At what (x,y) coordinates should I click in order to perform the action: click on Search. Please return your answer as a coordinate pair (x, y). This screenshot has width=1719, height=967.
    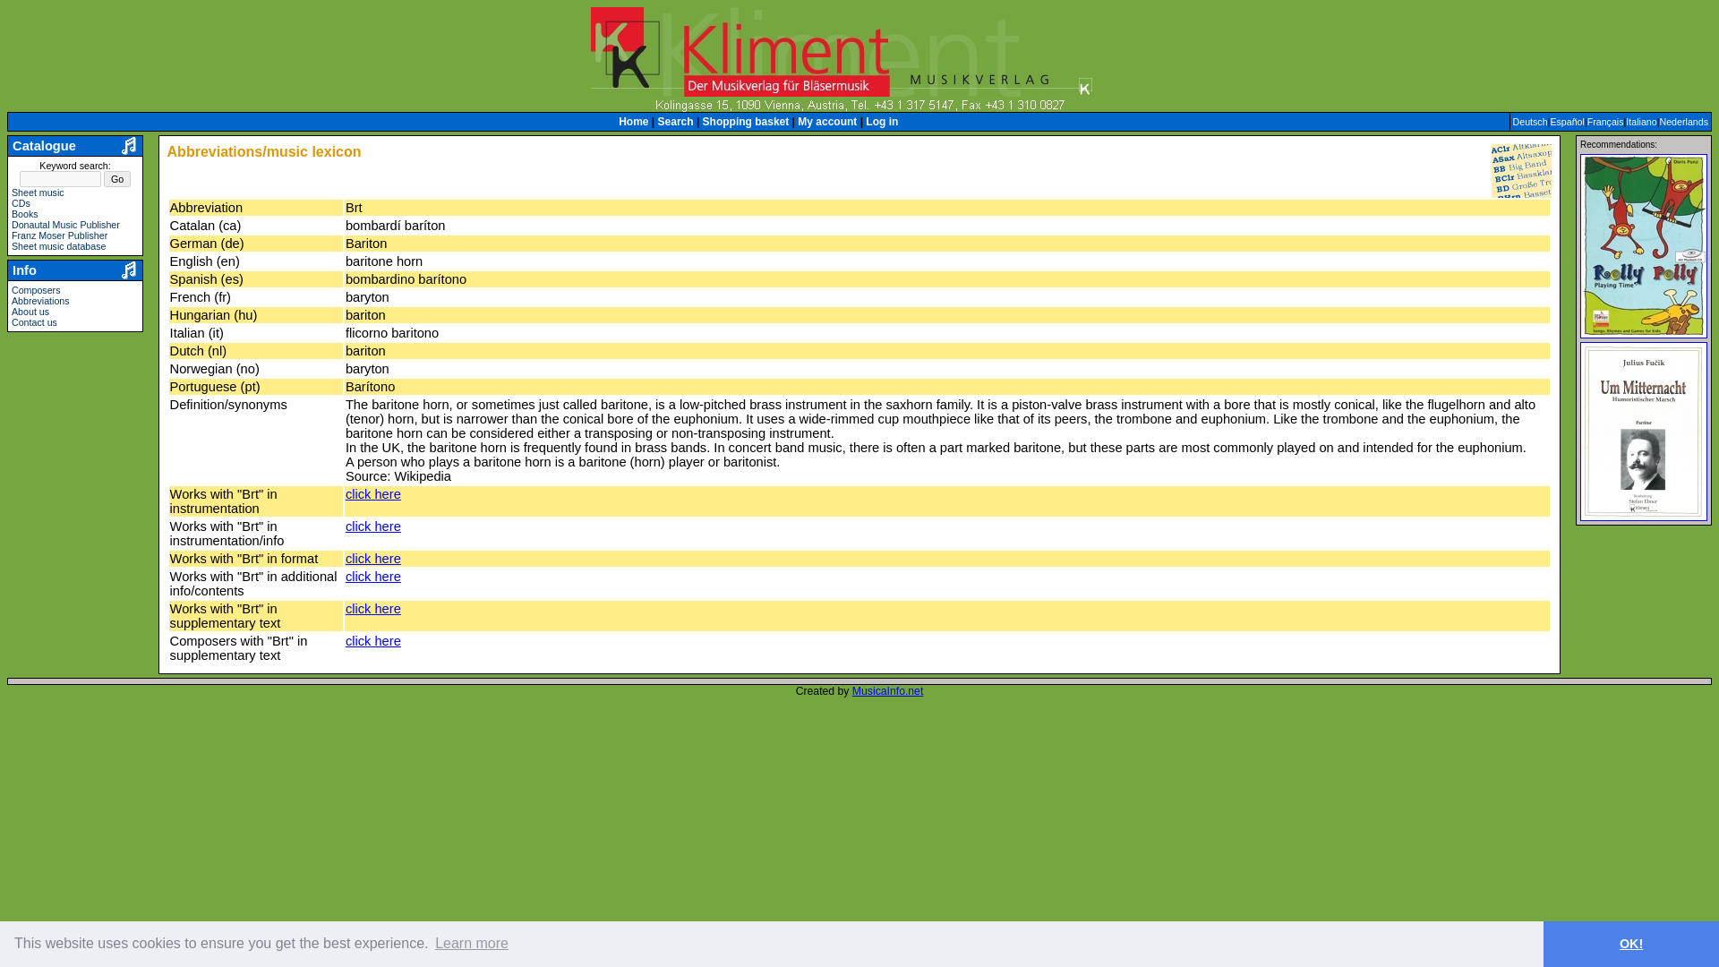
    Looking at the image, I should click on (676, 121).